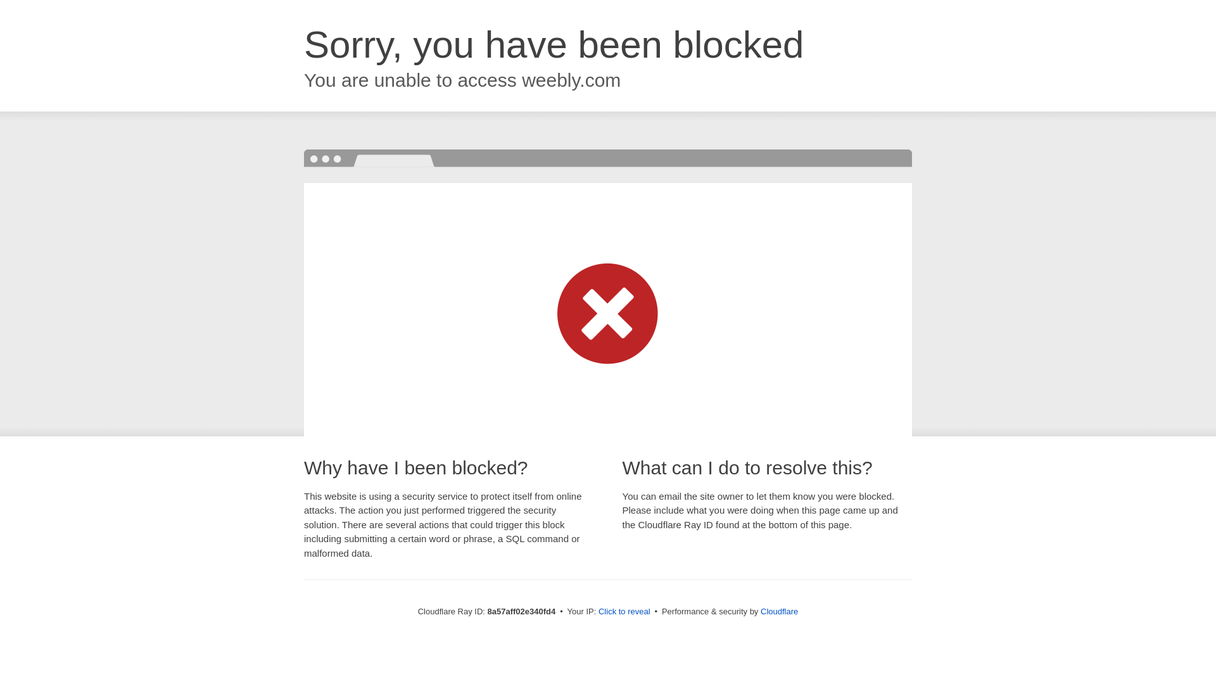  Describe the element at coordinates (779, 611) in the screenshot. I see `Cloudflare` at that location.